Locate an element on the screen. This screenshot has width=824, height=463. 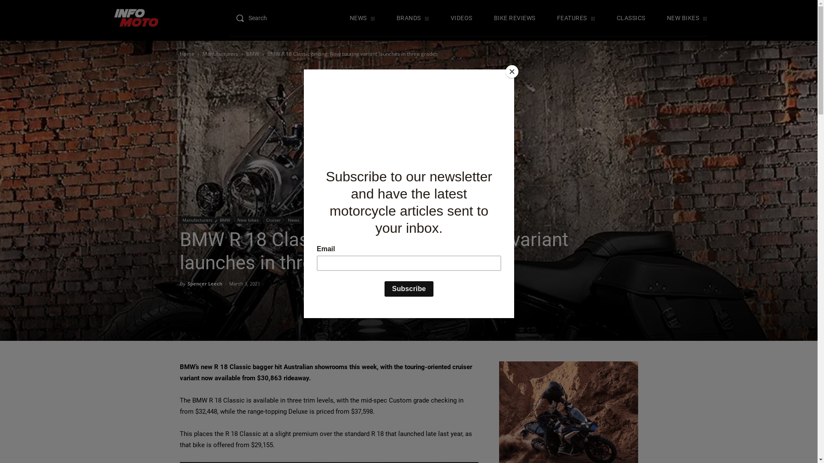
News is located at coordinates (294, 220).